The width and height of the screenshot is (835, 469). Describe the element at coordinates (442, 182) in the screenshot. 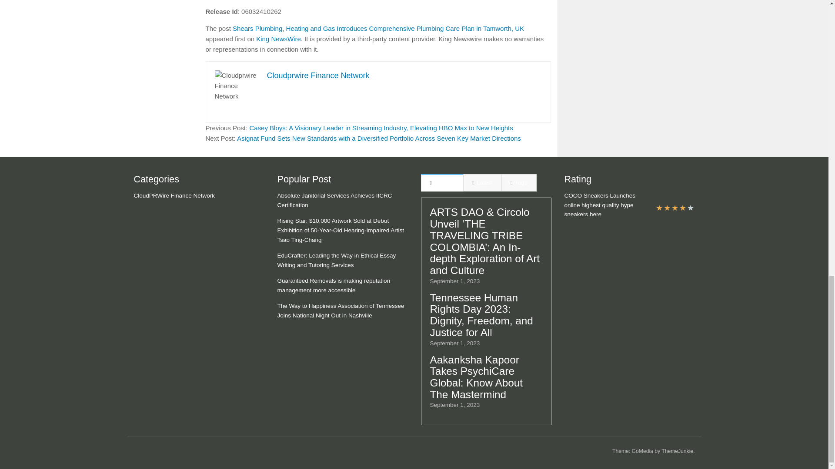

I see `Popular` at that location.